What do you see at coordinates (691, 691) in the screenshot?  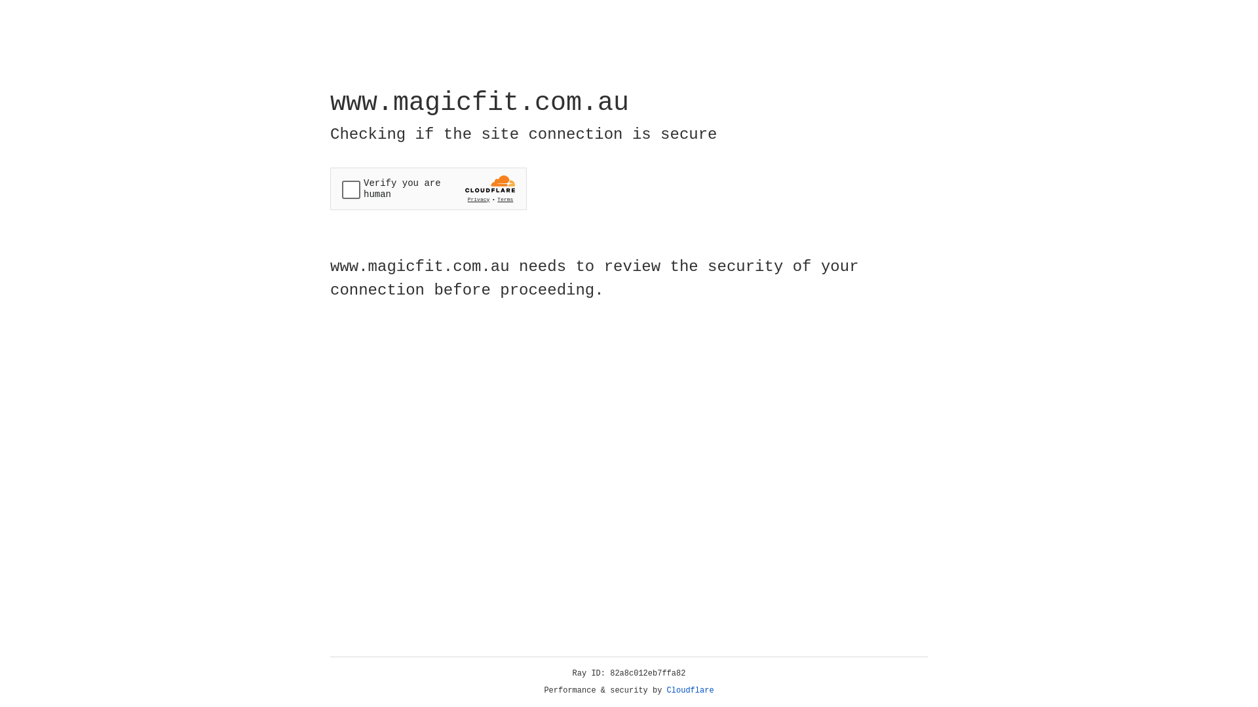 I see `Cloudflare` at bounding box center [691, 691].